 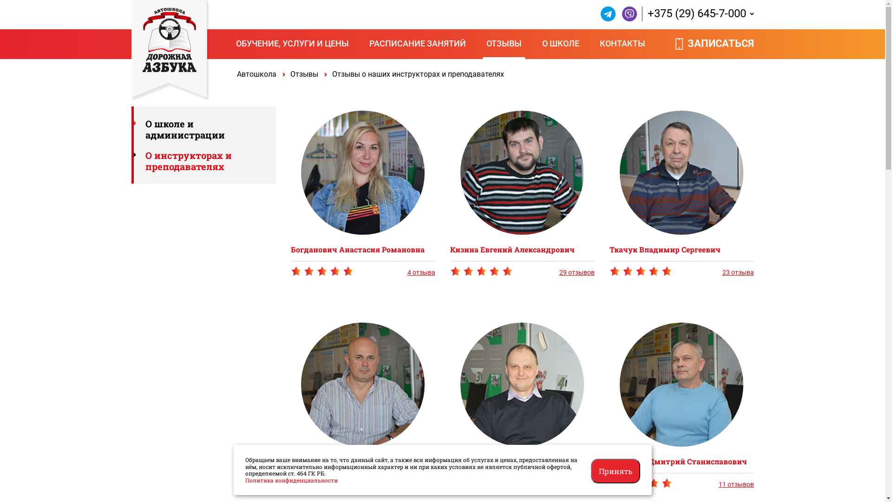 What do you see at coordinates (296, 271) in the screenshot?
I see `gorgeous` at bounding box center [296, 271].